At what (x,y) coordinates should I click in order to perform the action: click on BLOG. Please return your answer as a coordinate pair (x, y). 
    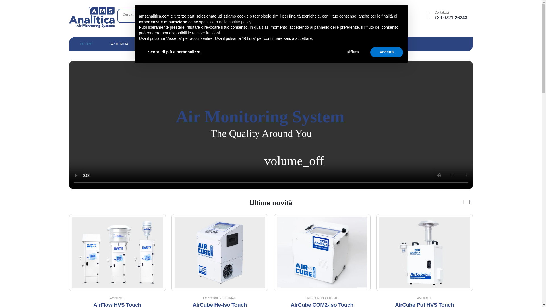
    Looking at the image, I should click on (221, 44).